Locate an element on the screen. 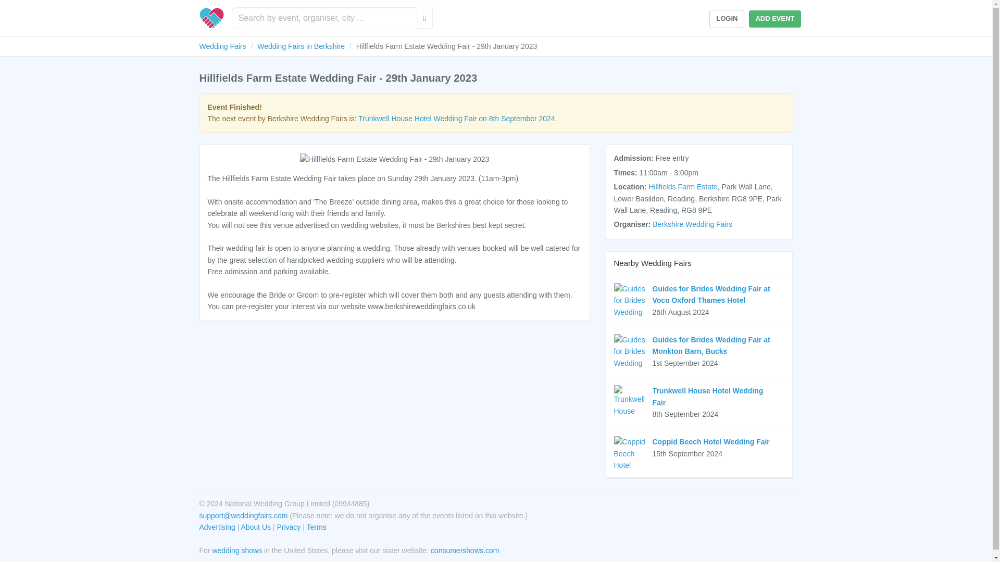 Image resolution: width=1000 pixels, height=562 pixels. Hillfields Farm Estate Wedding Fair - 29th January 2023 is located at coordinates (395, 159).